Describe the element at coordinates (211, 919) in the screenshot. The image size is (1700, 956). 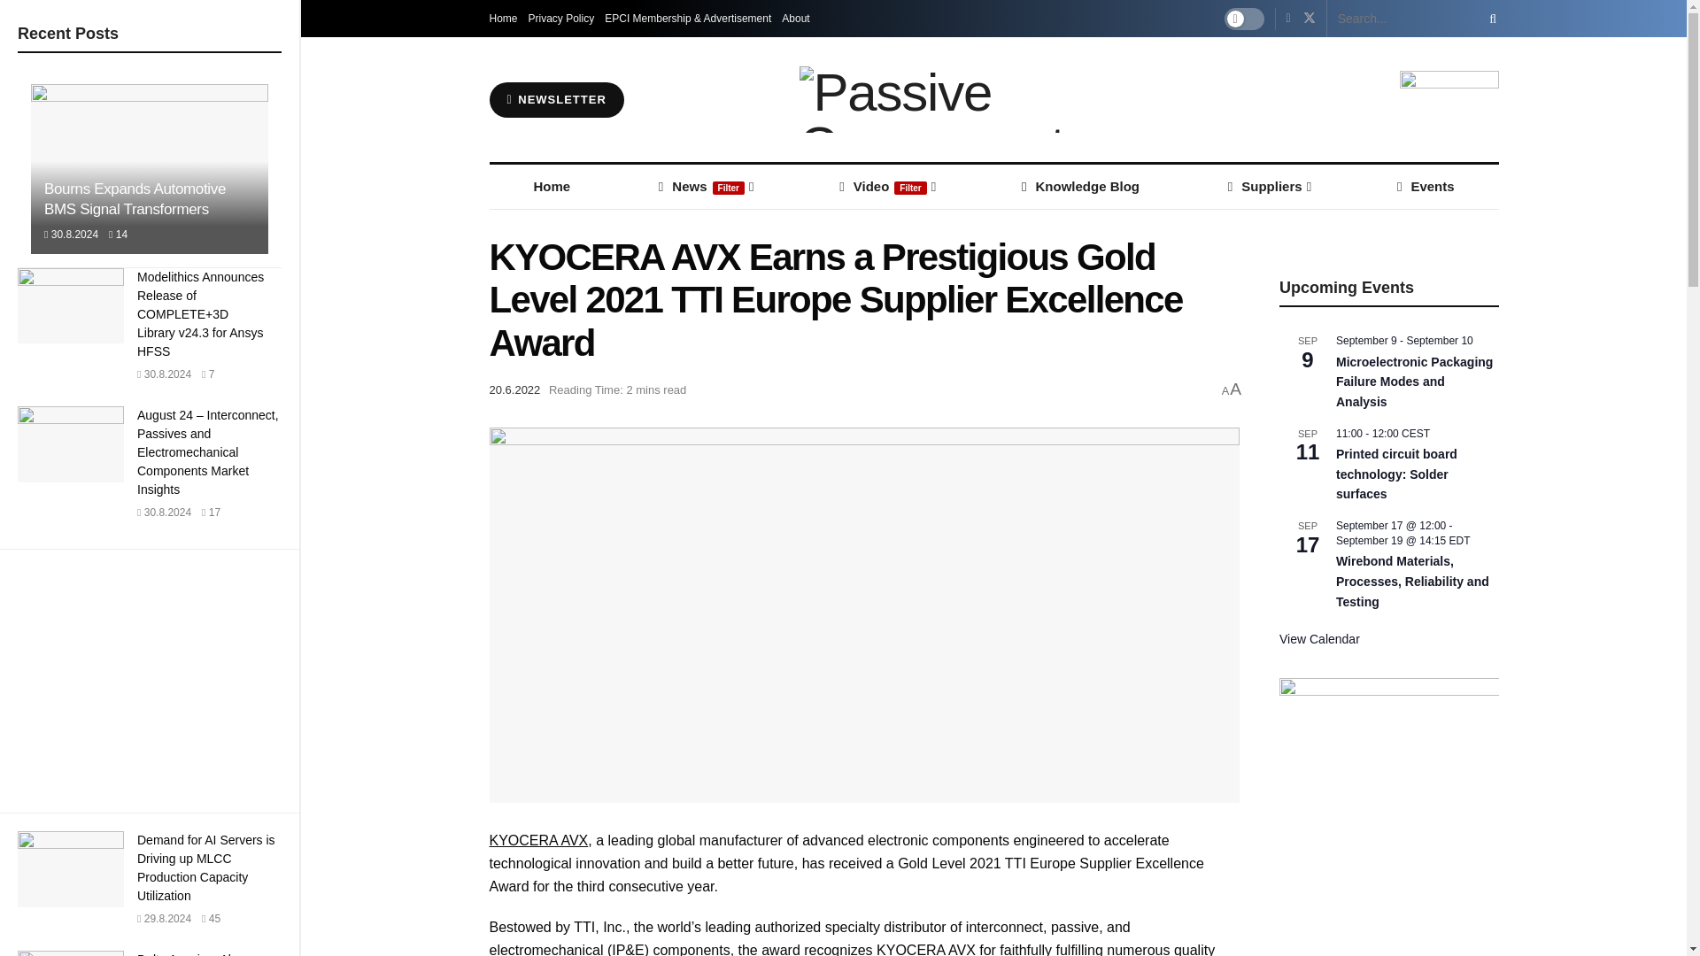
I see `45` at that location.